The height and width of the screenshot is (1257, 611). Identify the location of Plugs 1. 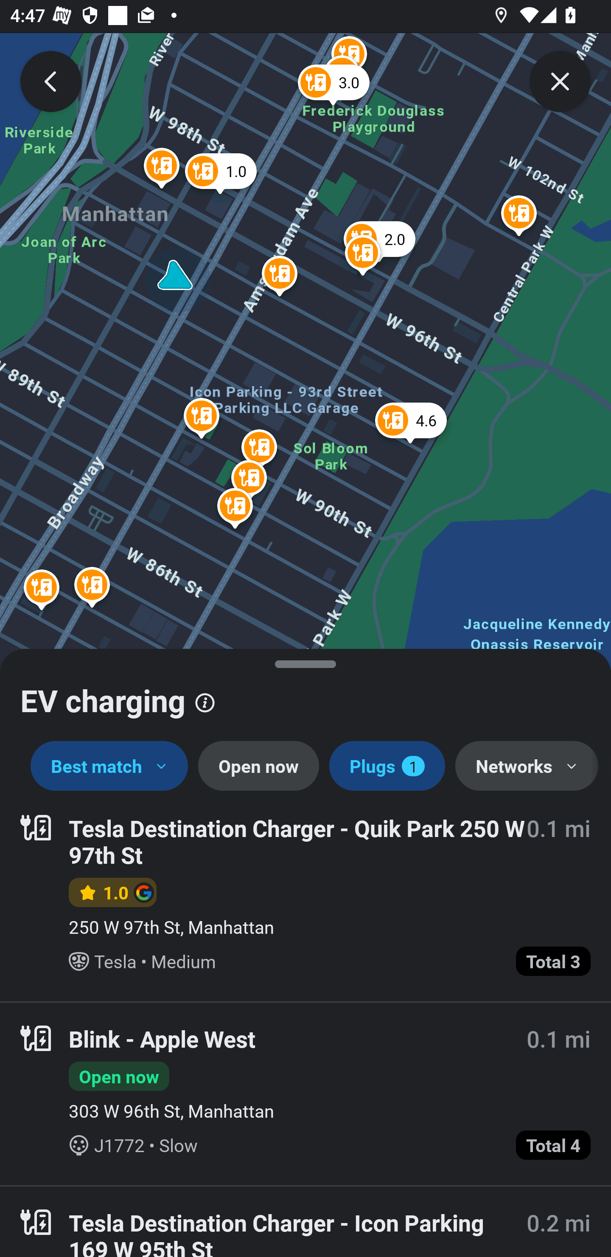
(387, 766).